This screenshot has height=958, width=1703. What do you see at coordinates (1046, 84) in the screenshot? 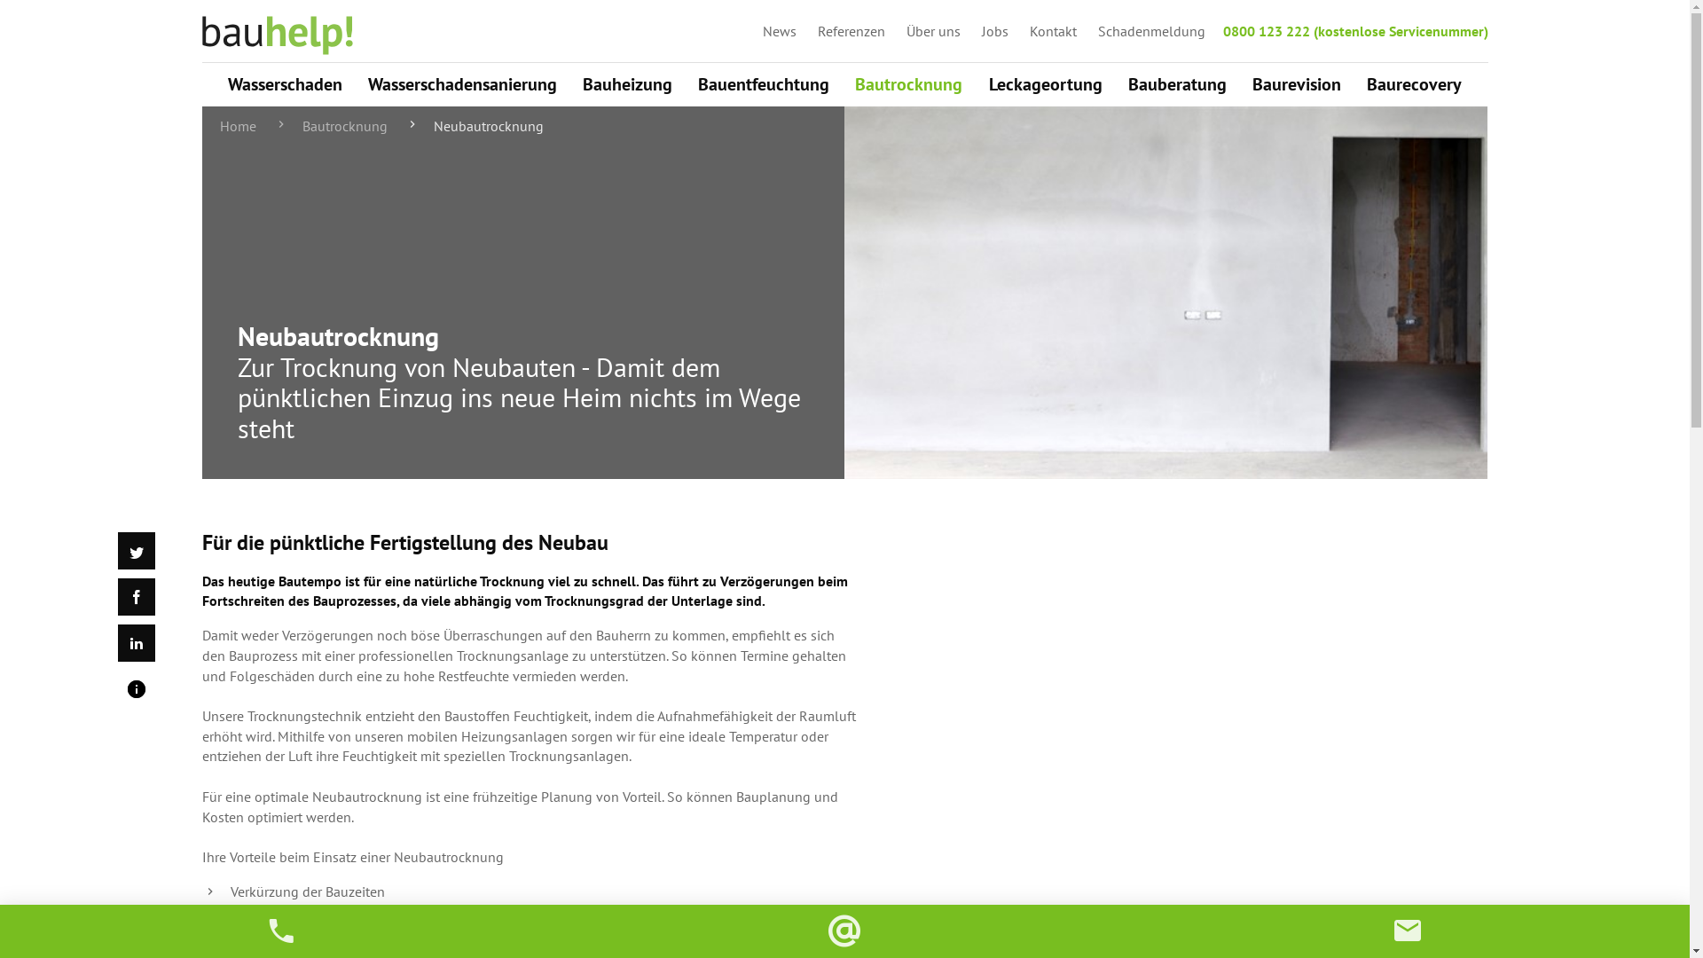
I see `Leckageortung` at bounding box center [1046, 84].